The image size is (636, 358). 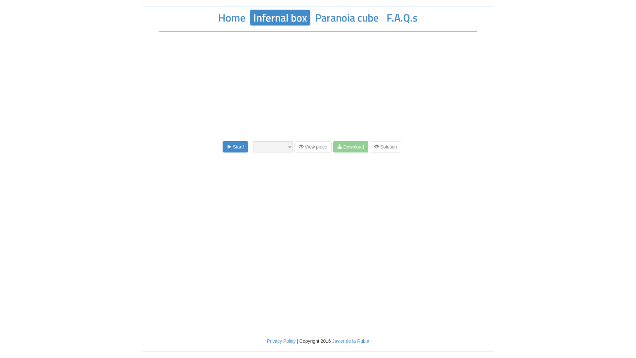 What do you see at coordinates (232, 18) in the screenshot?
I see `Home` at bounding box center [232, 18].